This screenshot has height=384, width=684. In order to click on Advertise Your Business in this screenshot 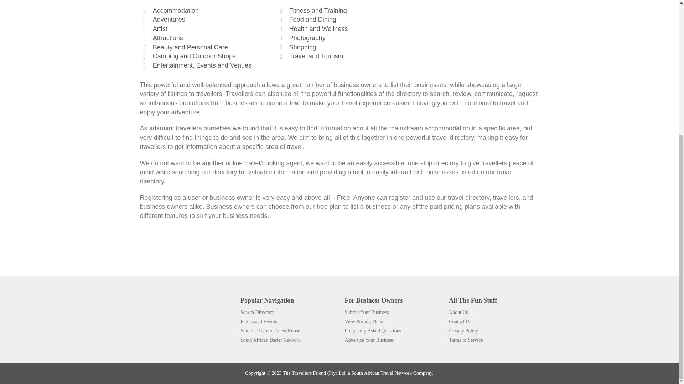, I will do `click(369, 340)`.